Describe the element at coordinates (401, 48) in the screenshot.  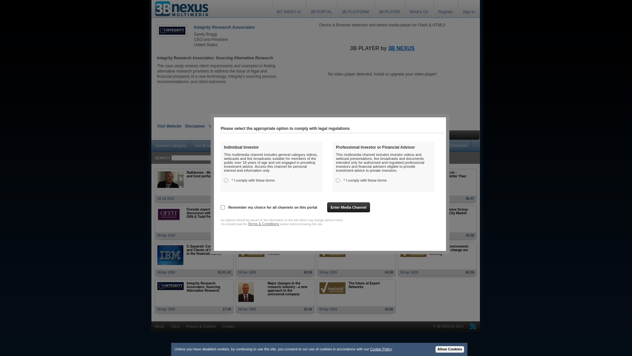
I see `3B NEXUS` at that location.